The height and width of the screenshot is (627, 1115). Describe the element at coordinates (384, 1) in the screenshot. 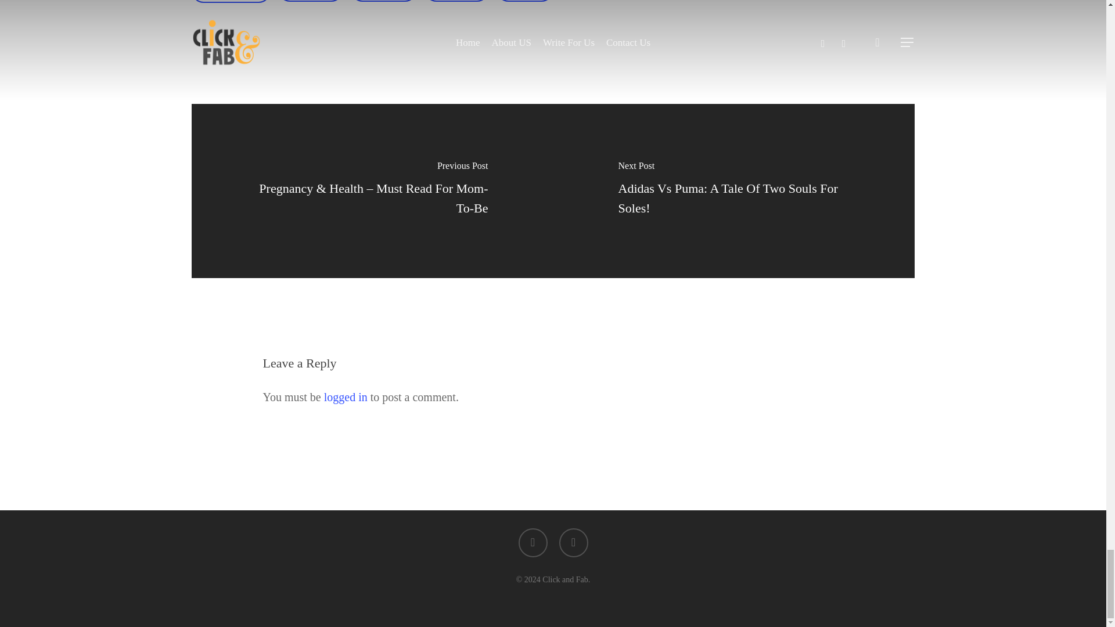

I see `Share` at that location.